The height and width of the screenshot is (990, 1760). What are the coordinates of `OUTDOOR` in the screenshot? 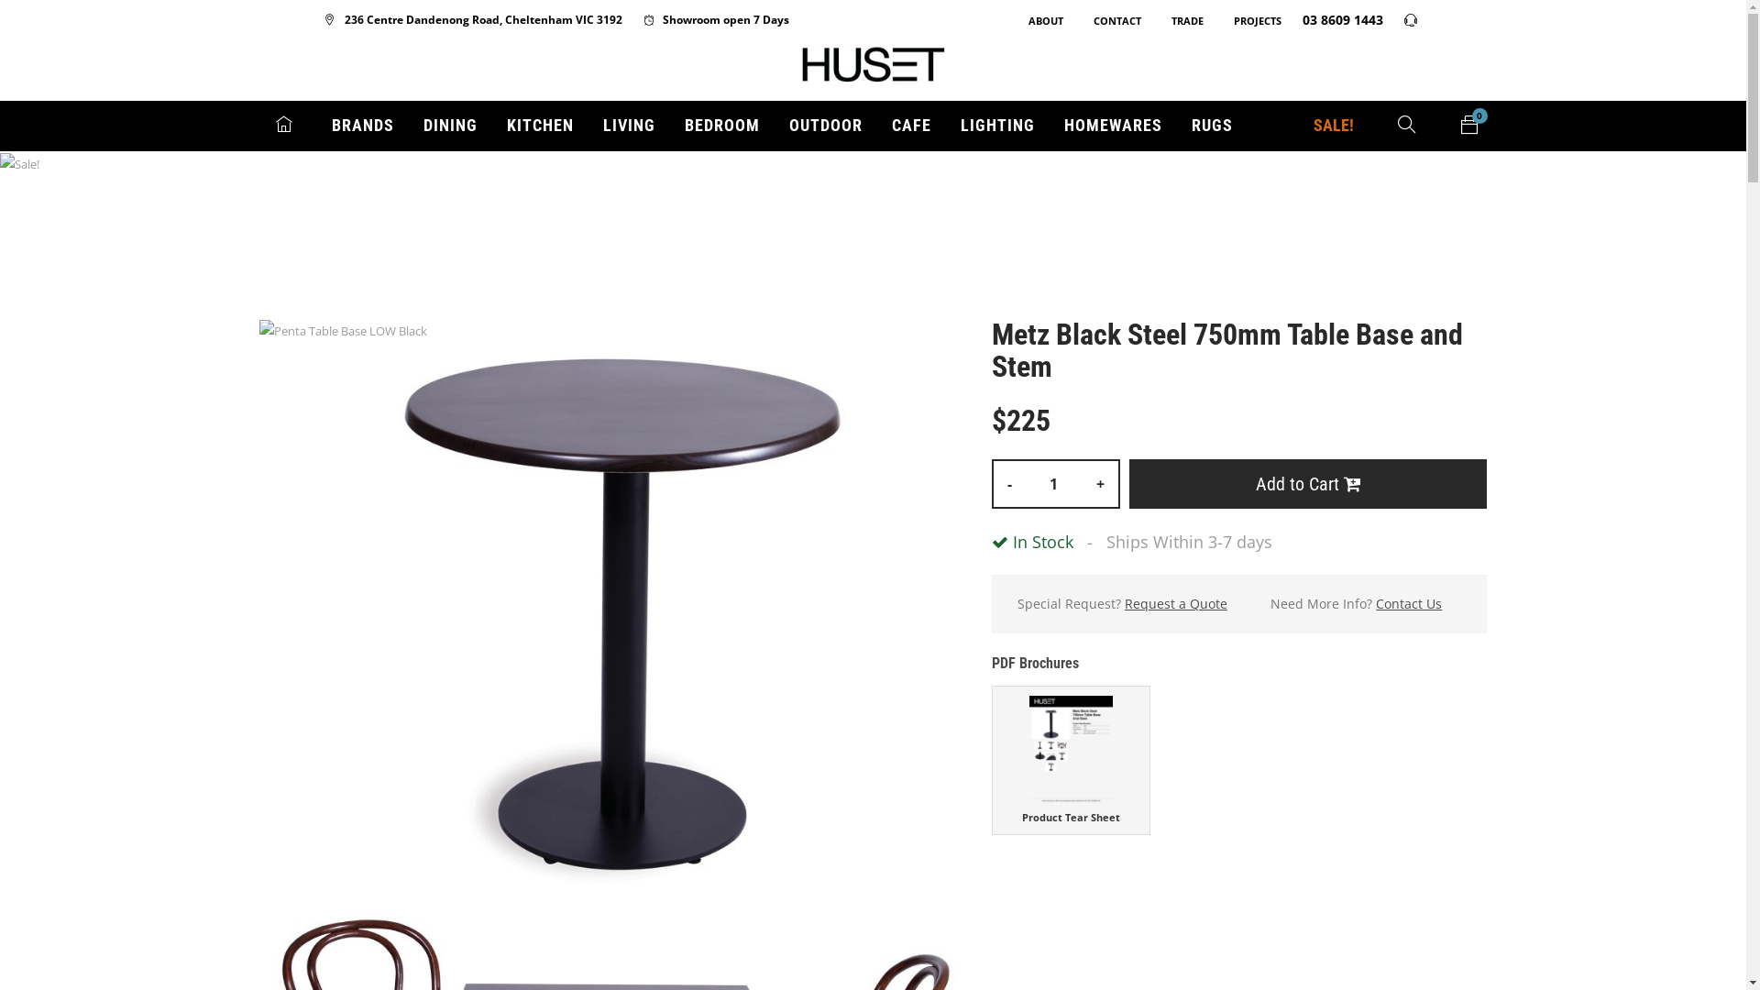 It's located at (825, 126).